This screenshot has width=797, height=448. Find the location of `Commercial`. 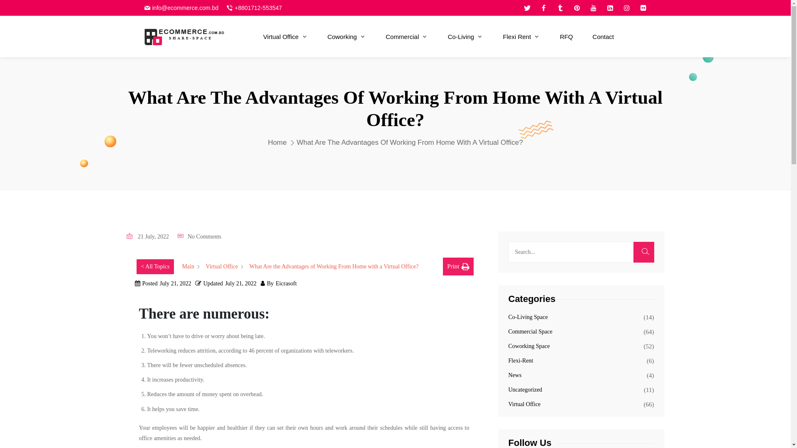

Commercial is located at coordinates (407, 37).